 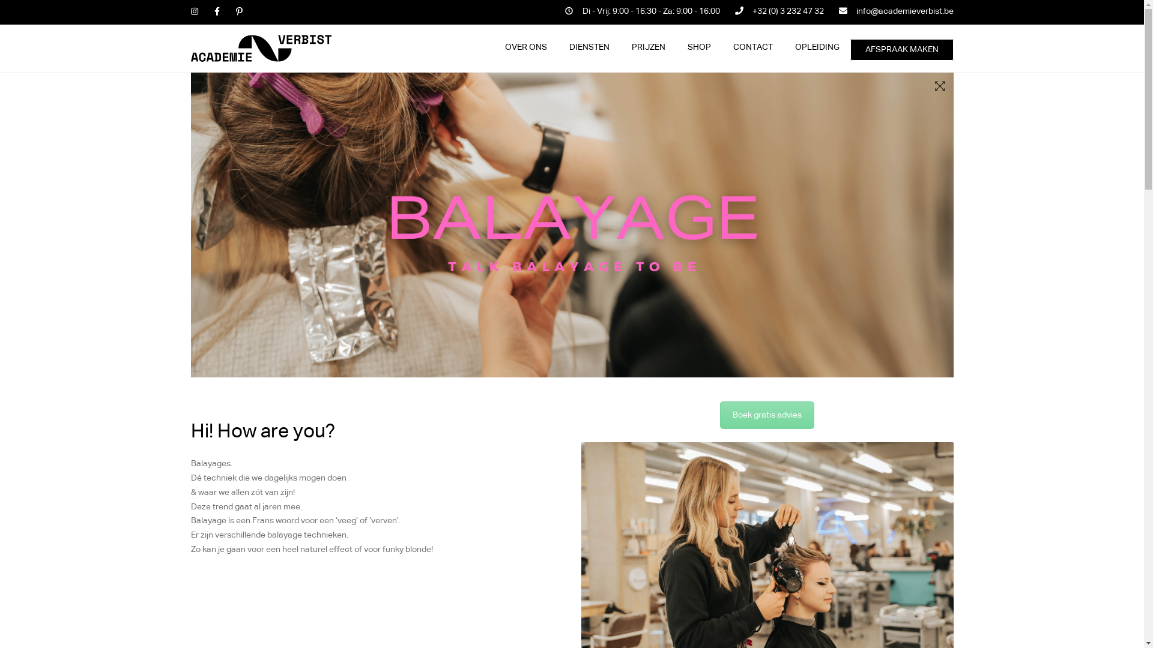 I want to click on foonkyfish, so click(x=253, y=627).